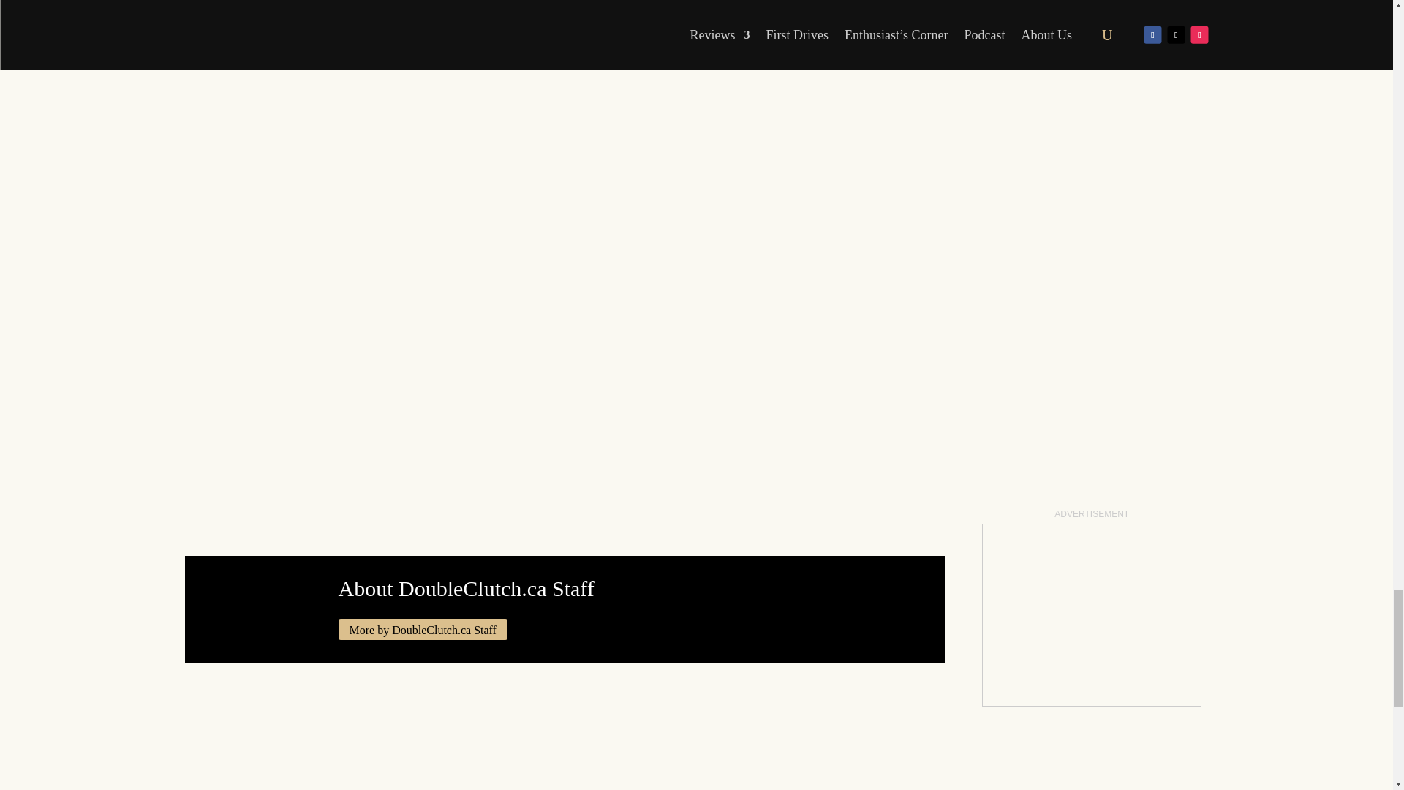 The image size is (1404, 790). What do you see at coordinates (565, 13) in the screenshot?
I see `2014 Mercedes-Benz E350 Cabriolet seat controls` at bounding box center [565, 13].